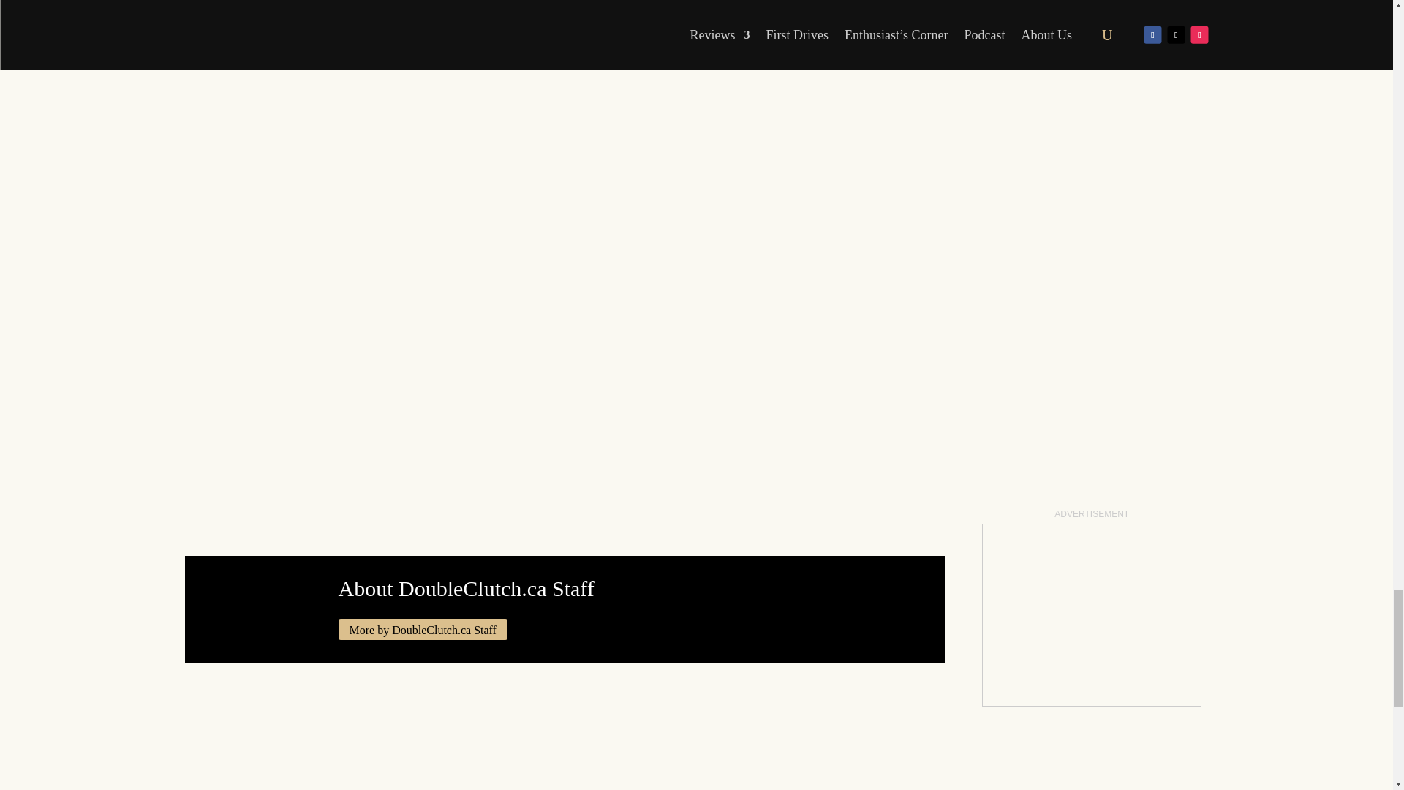 The image size is (1404, 790). What do you see at coordinates (565, 13) in the screenshot?
I see `2014 Mercedes-Benz E350 Cabriolet seat controls` at bounding box center [565, 13].